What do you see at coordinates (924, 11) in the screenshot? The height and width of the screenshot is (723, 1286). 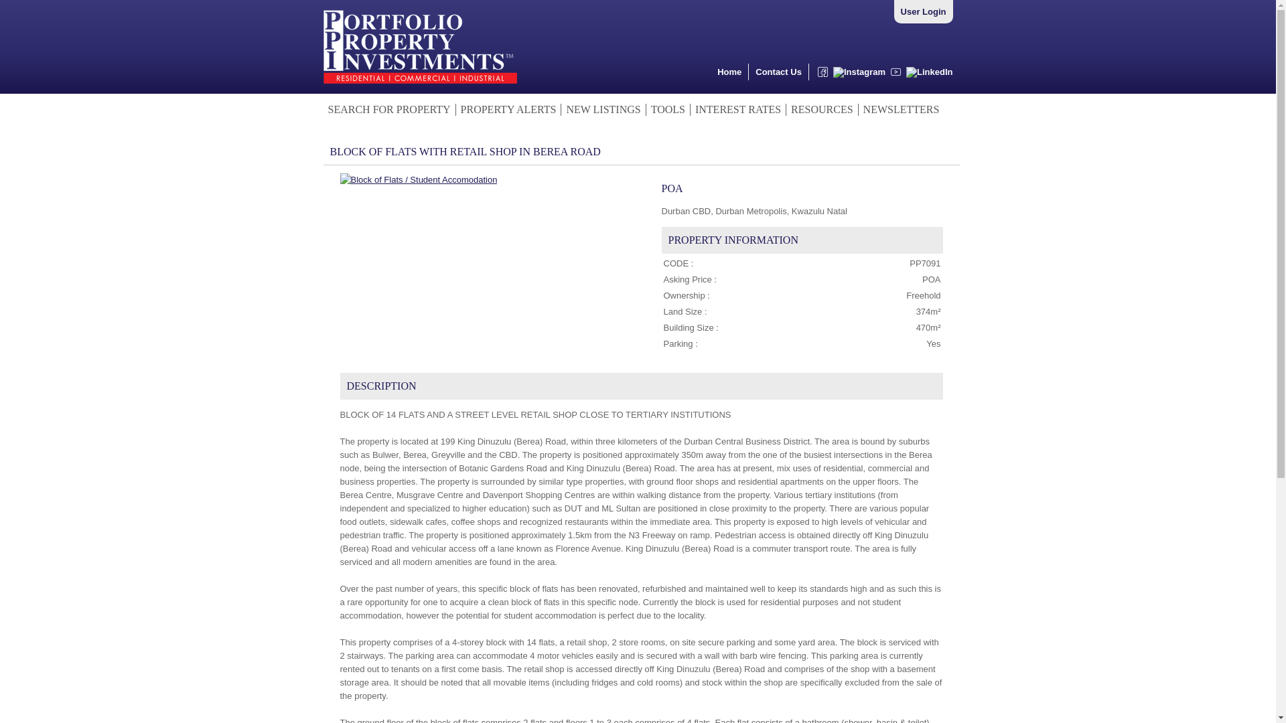 I see `User Login` at bounding box center [924, 11].